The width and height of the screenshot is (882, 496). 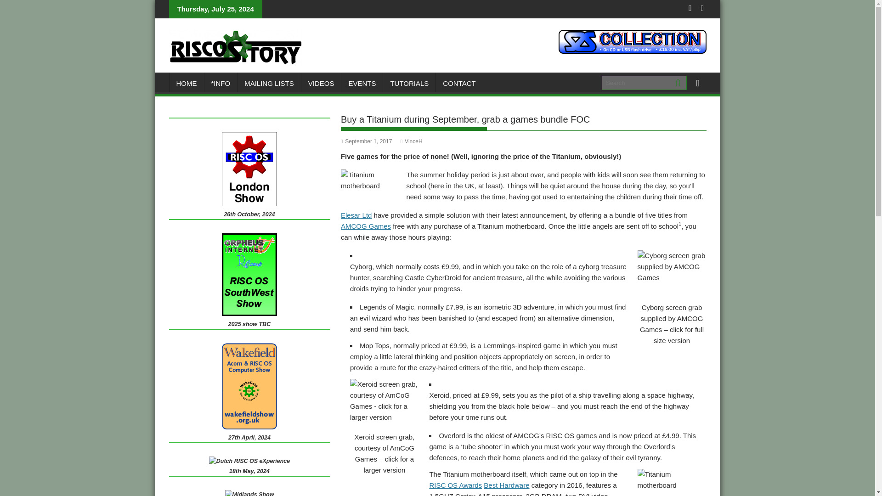 I want to click on TUTORIALS, so click(x=409, y=84).